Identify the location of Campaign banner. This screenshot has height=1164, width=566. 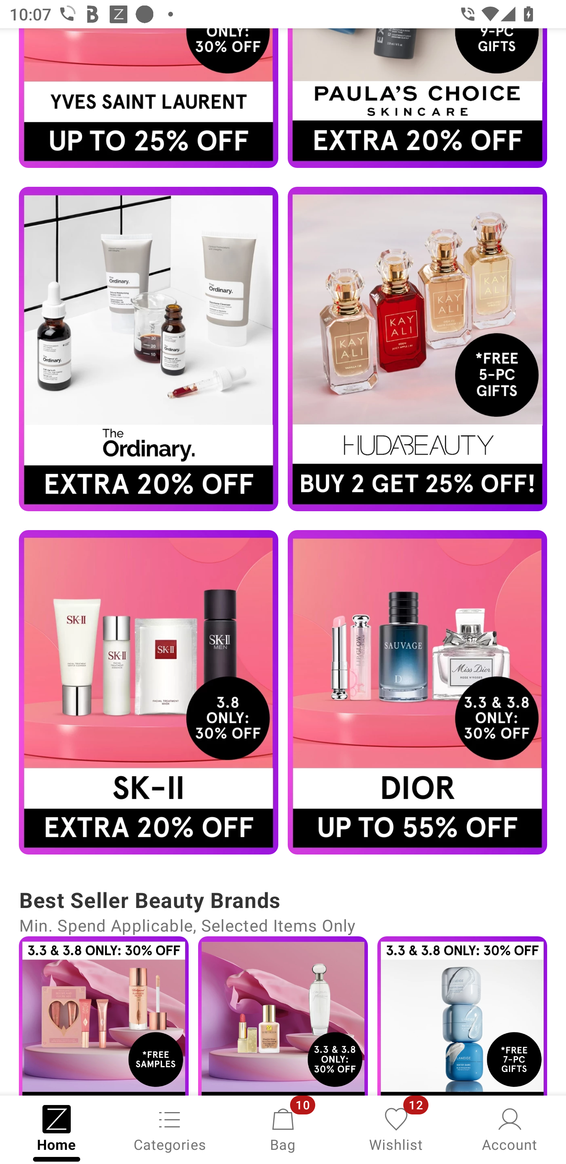
(149, 692).